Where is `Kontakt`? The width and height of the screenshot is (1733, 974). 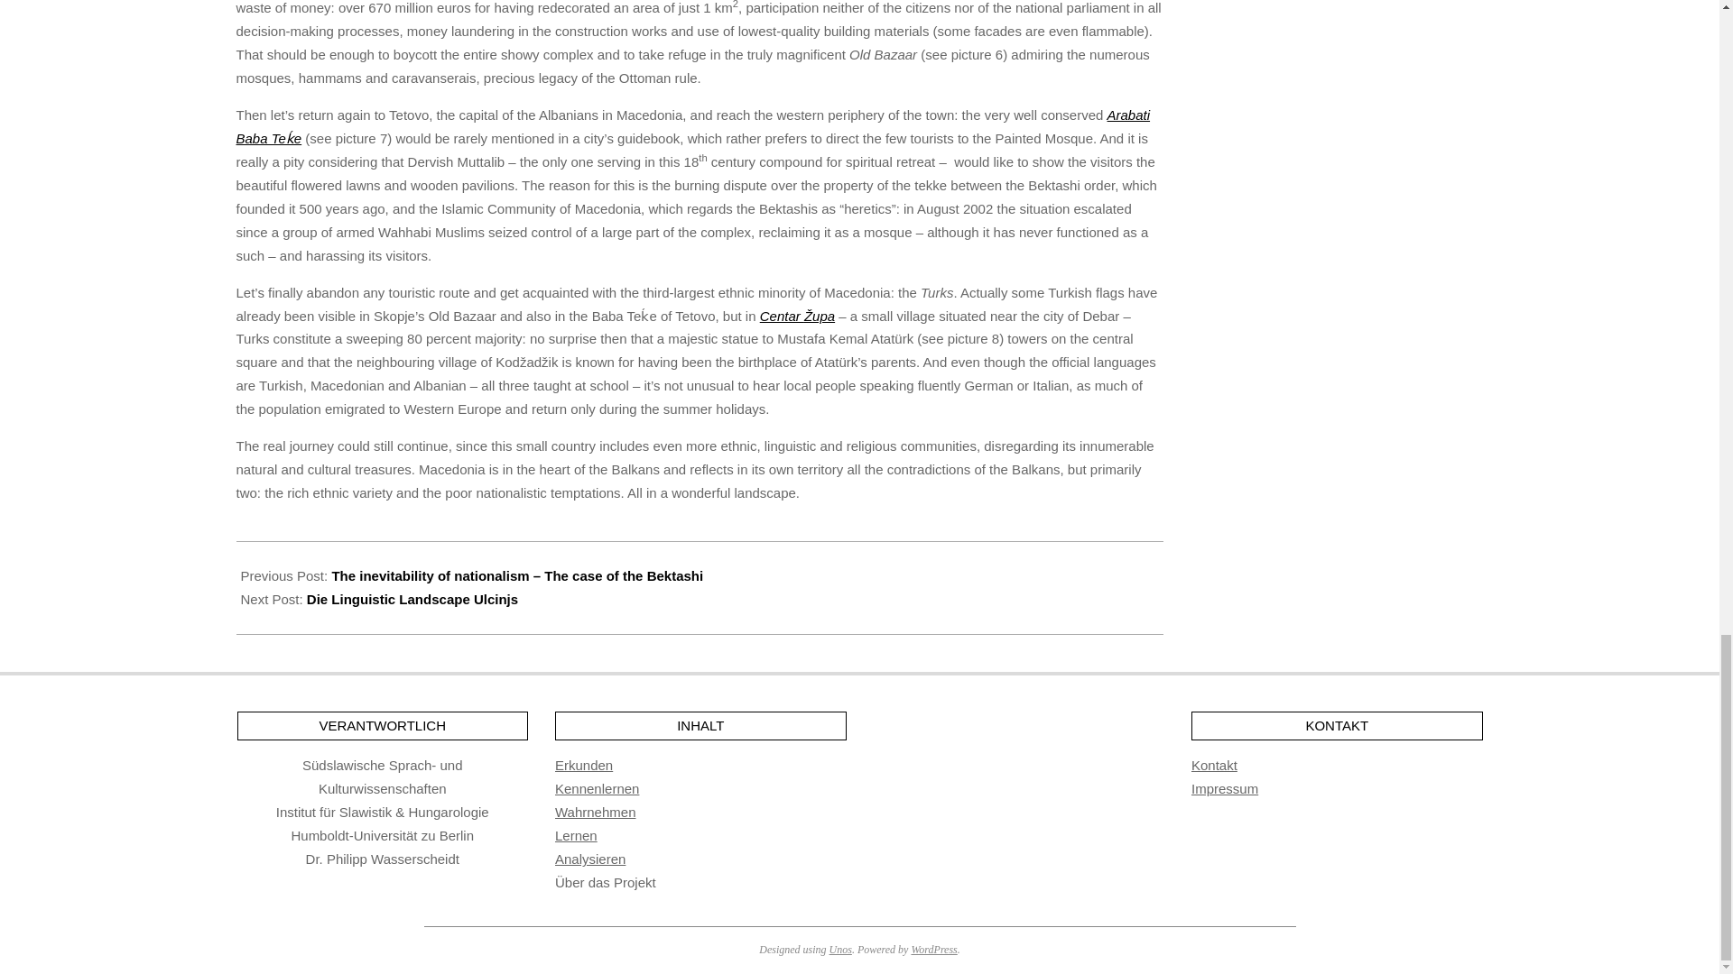
Kontakt is located at coordinates (1214, 765).